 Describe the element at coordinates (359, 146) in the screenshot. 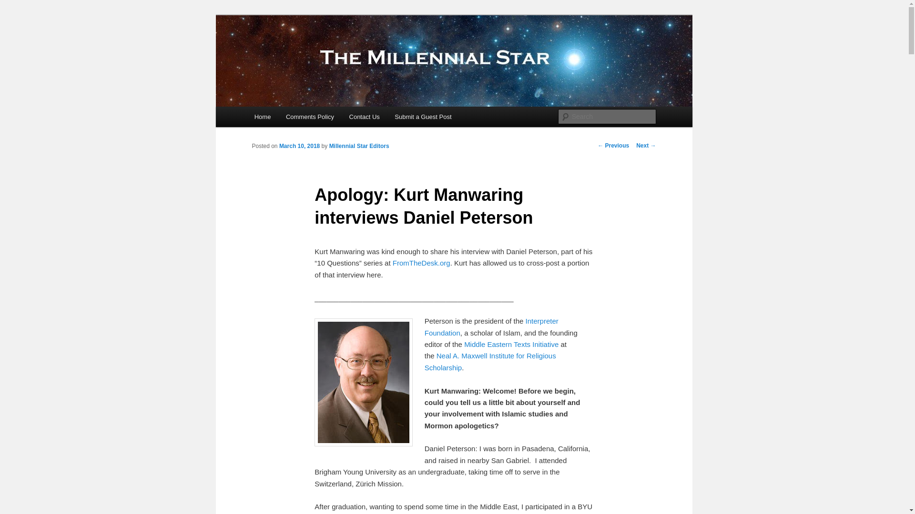

I see `Millennial Star Editors` at that location.